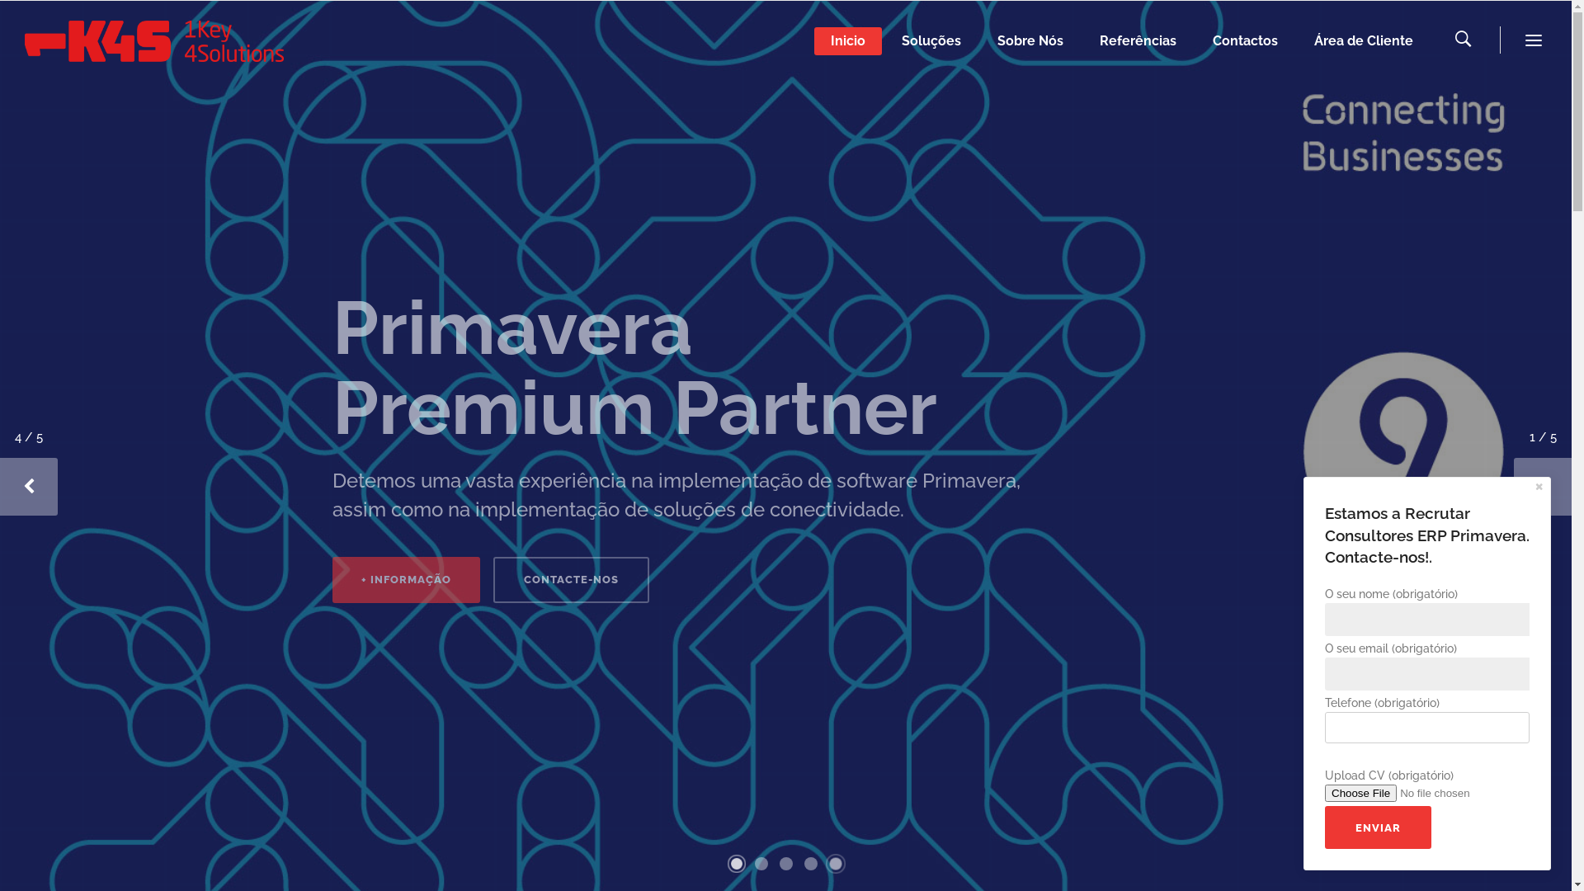 The height and width of the screenshot is (891, 1584). What do you see at coordinates (1246, 41) in the screenshot?
I see `Contactos` at bounding box center [1246, 41].